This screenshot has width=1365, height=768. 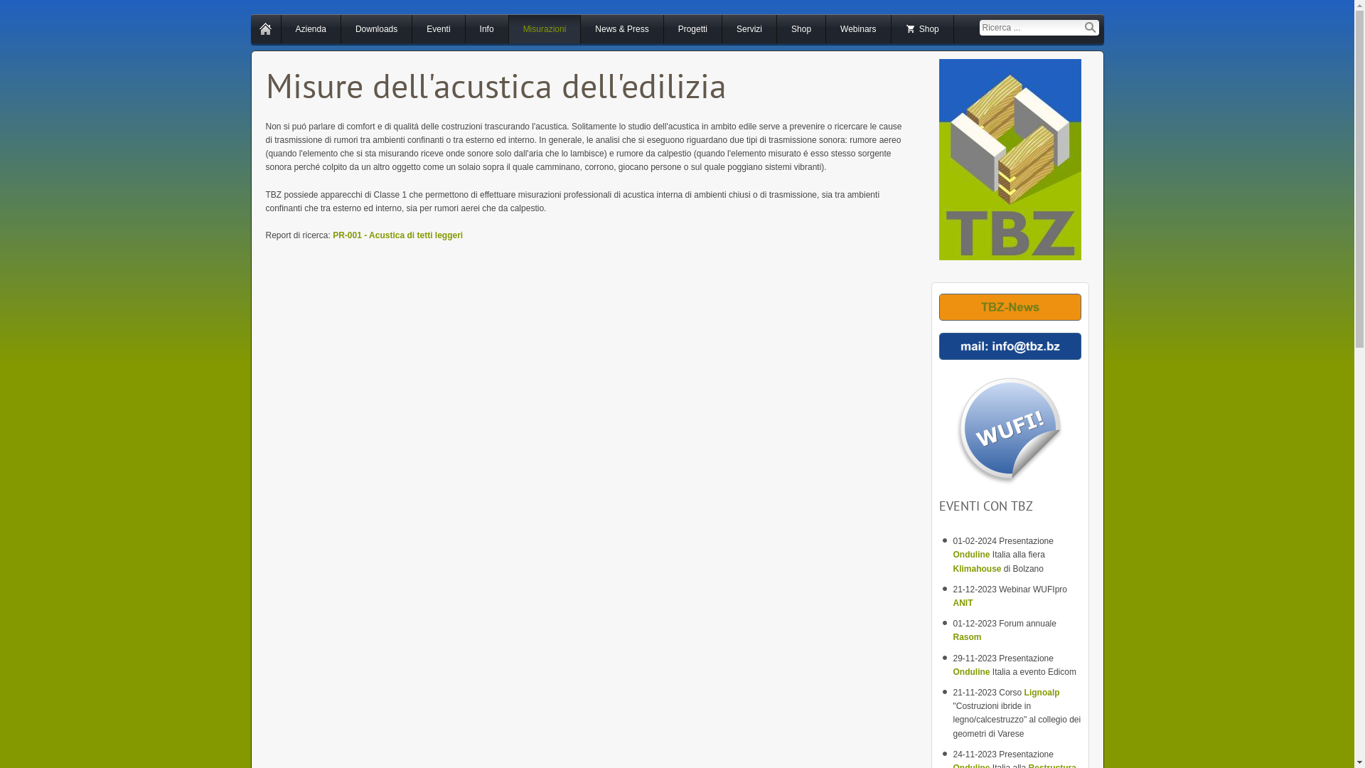 I want to click on Webinars, so click(x=858, y=29).